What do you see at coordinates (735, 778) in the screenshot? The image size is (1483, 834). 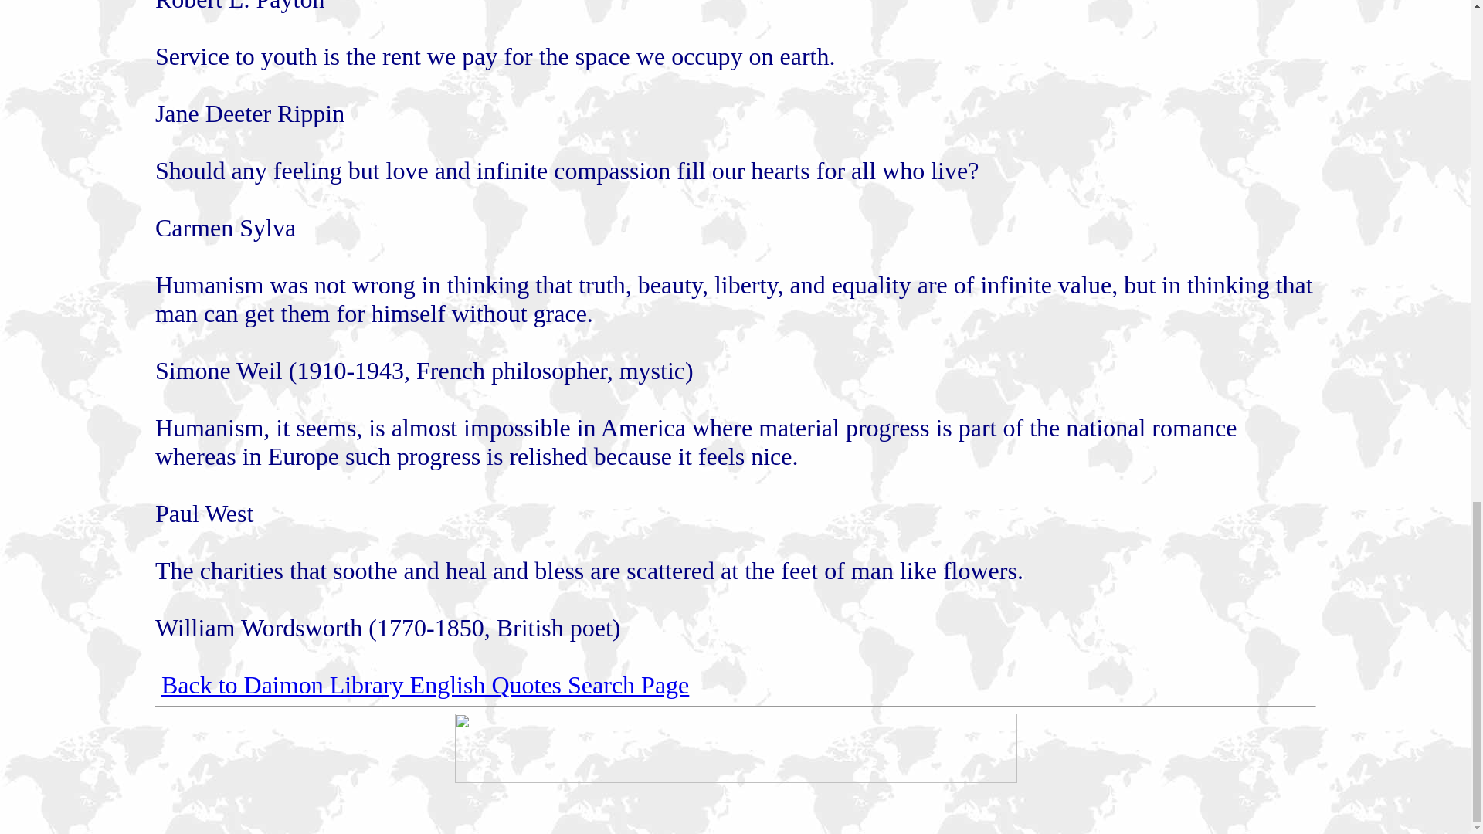 I see `Fort attack blog project` at bounding box center [735, 778].